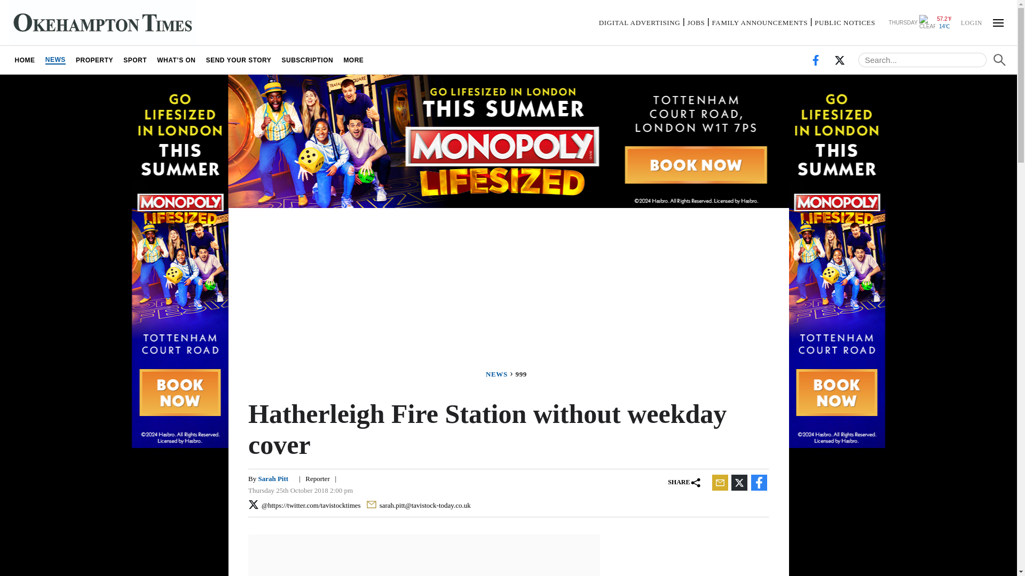  What do you see at coordinates (135, 60) in the screenshot?
I see `SPORT` at bounding box center [135, 60].